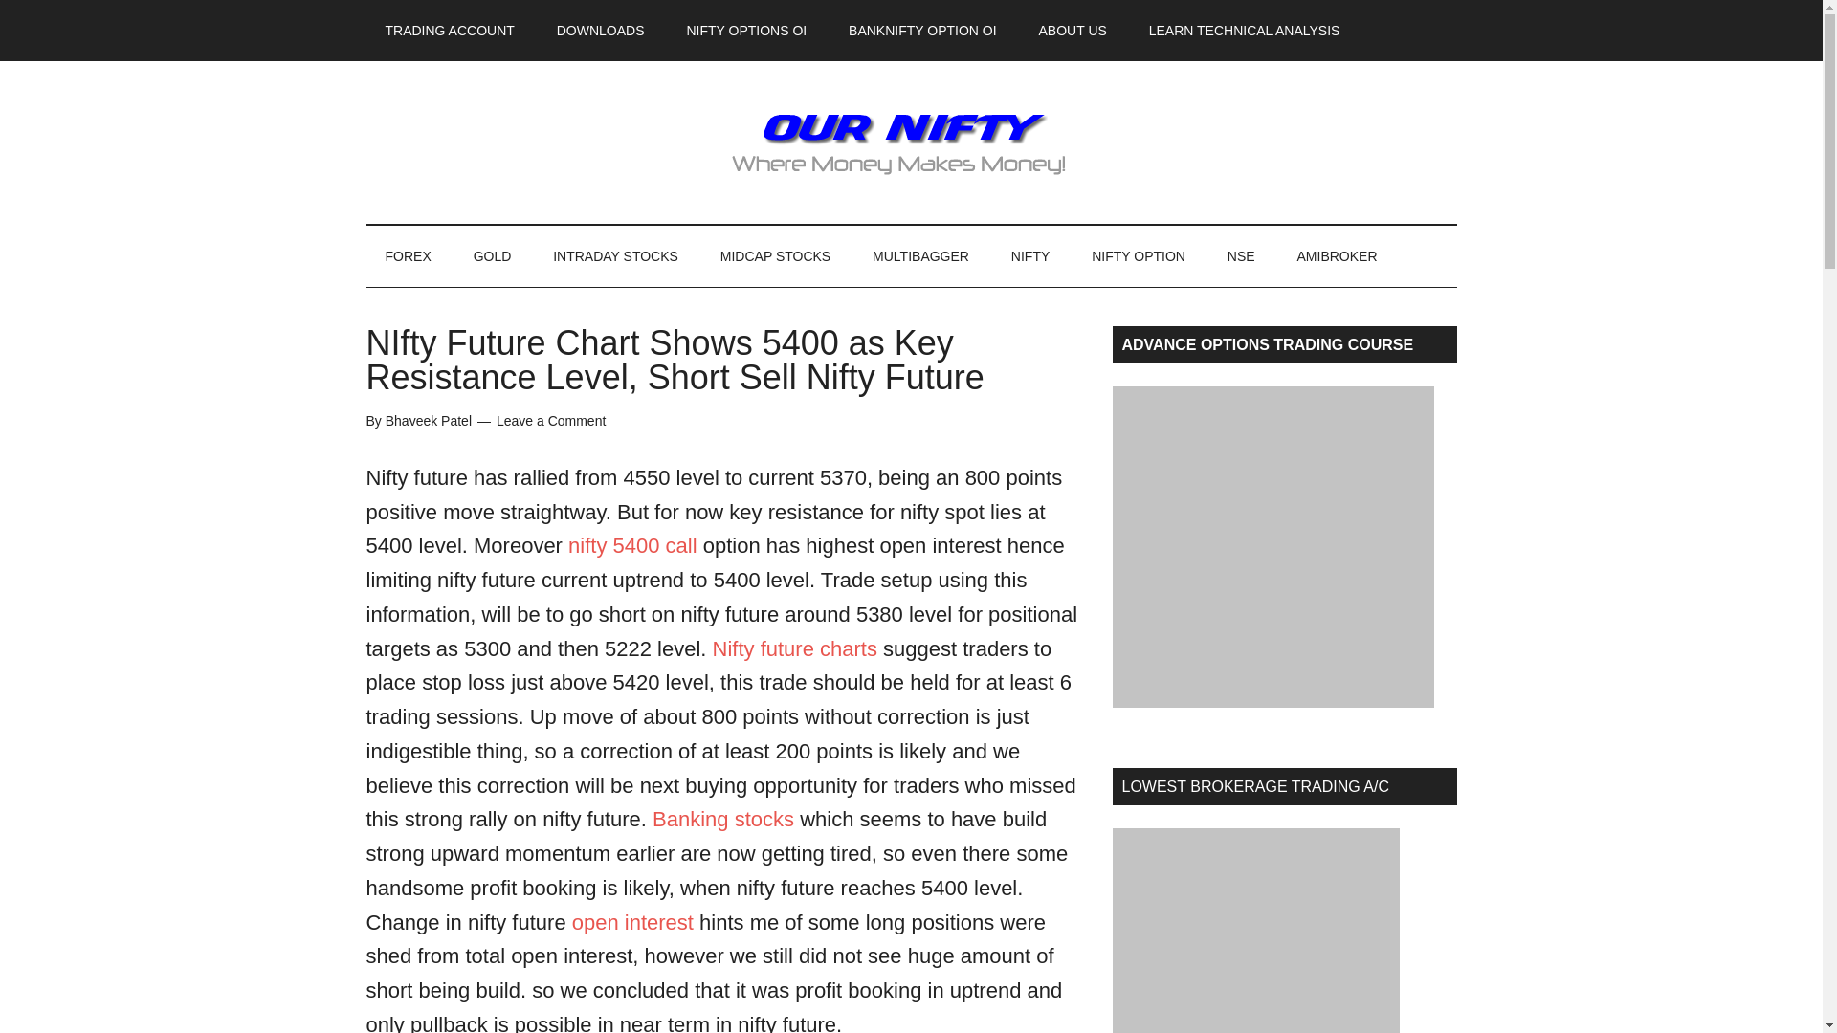 The image size is (1837, 1033). Describe the element at coordinates (408, 256) in the screenshot. I see `FOREX` at that location.